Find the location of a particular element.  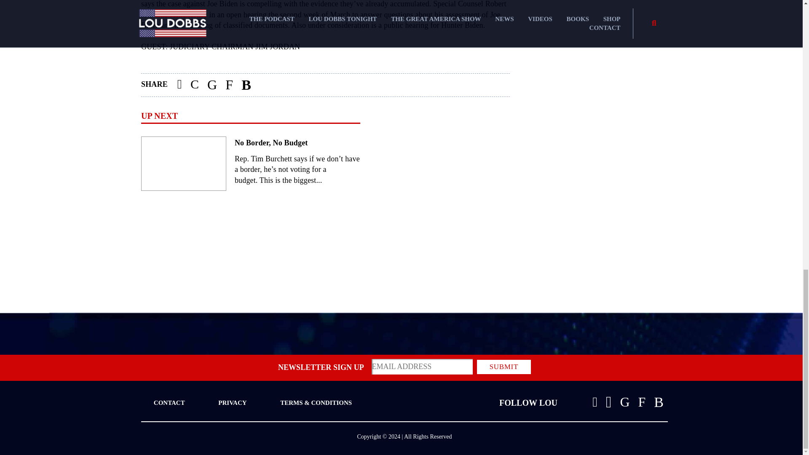

Instagram is located at coordinates (608, 402).